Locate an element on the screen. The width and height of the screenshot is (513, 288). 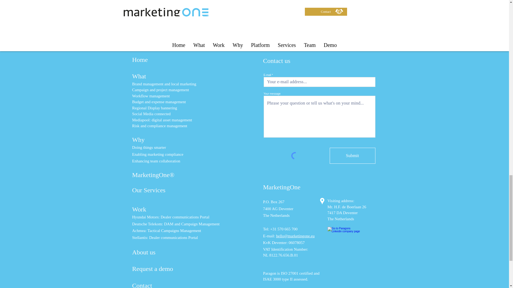
Deutsche Telekom: DAM and Campaign Management is located at coordinates (176, 224).